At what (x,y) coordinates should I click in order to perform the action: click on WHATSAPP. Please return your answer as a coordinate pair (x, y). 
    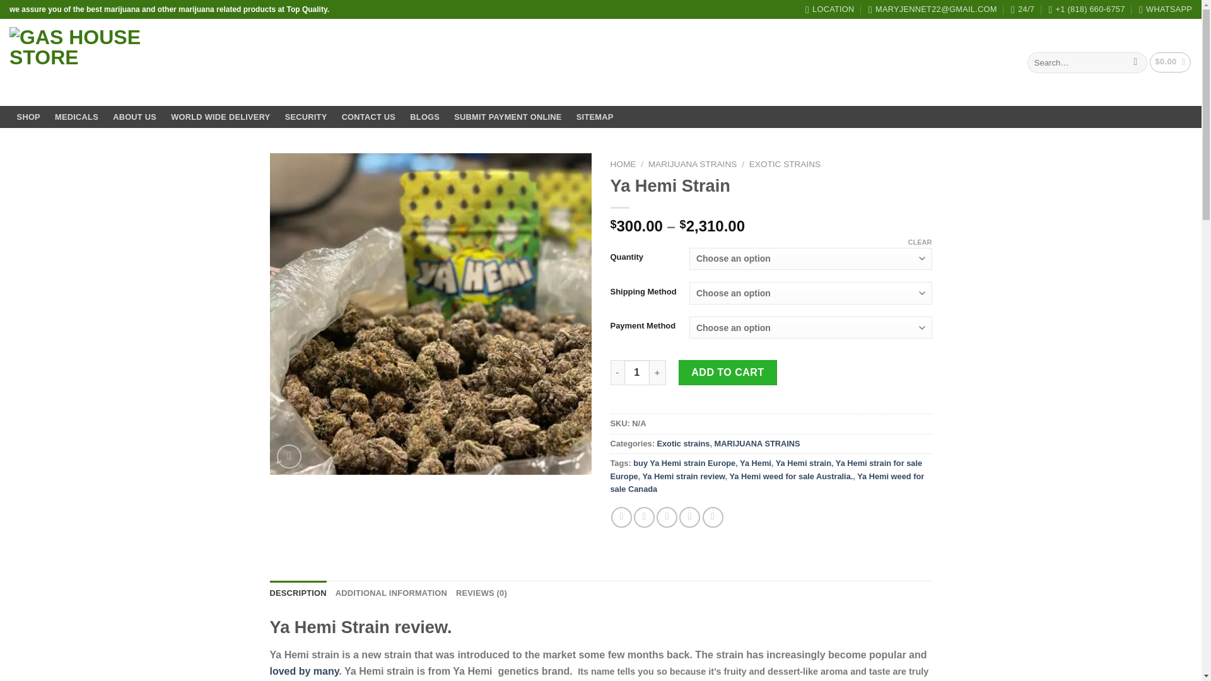
    Looking at the image, I should click on (1166, 9).